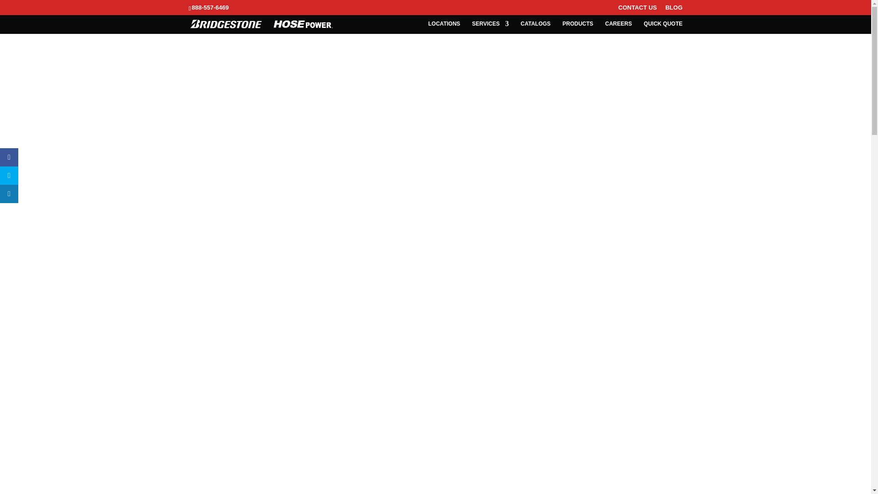 Image resolution: width=878 pixels, height=494 pixels. I want to click on BLOG, so click(674, 10).